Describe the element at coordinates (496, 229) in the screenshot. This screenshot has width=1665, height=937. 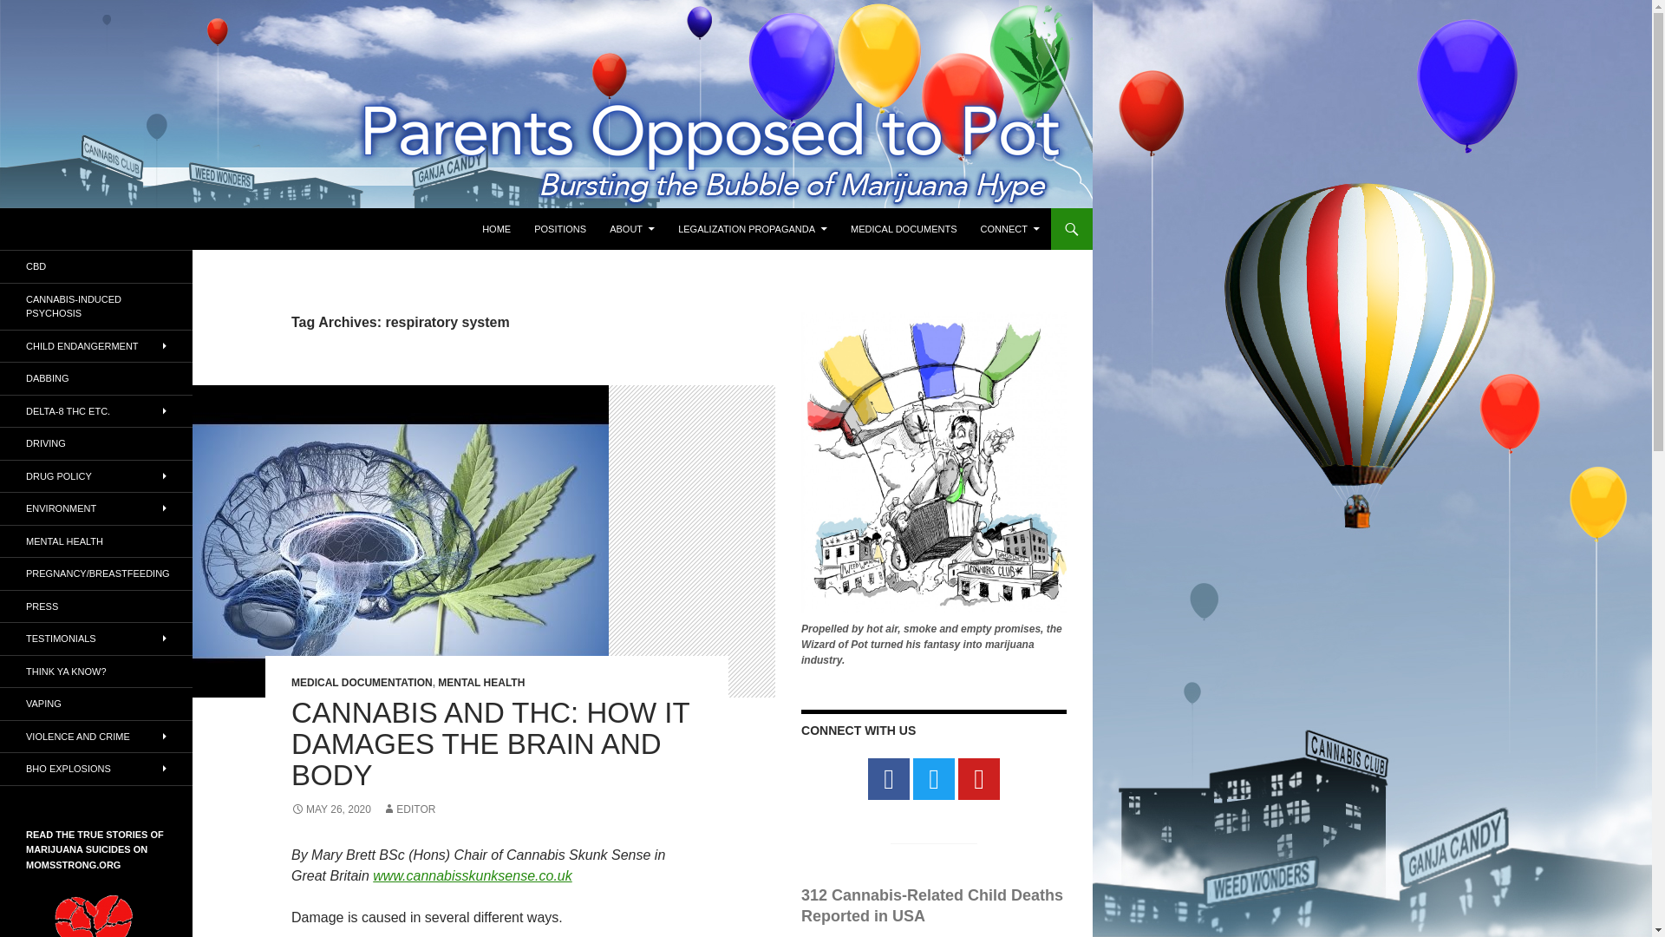
I see `HOME` at that location.